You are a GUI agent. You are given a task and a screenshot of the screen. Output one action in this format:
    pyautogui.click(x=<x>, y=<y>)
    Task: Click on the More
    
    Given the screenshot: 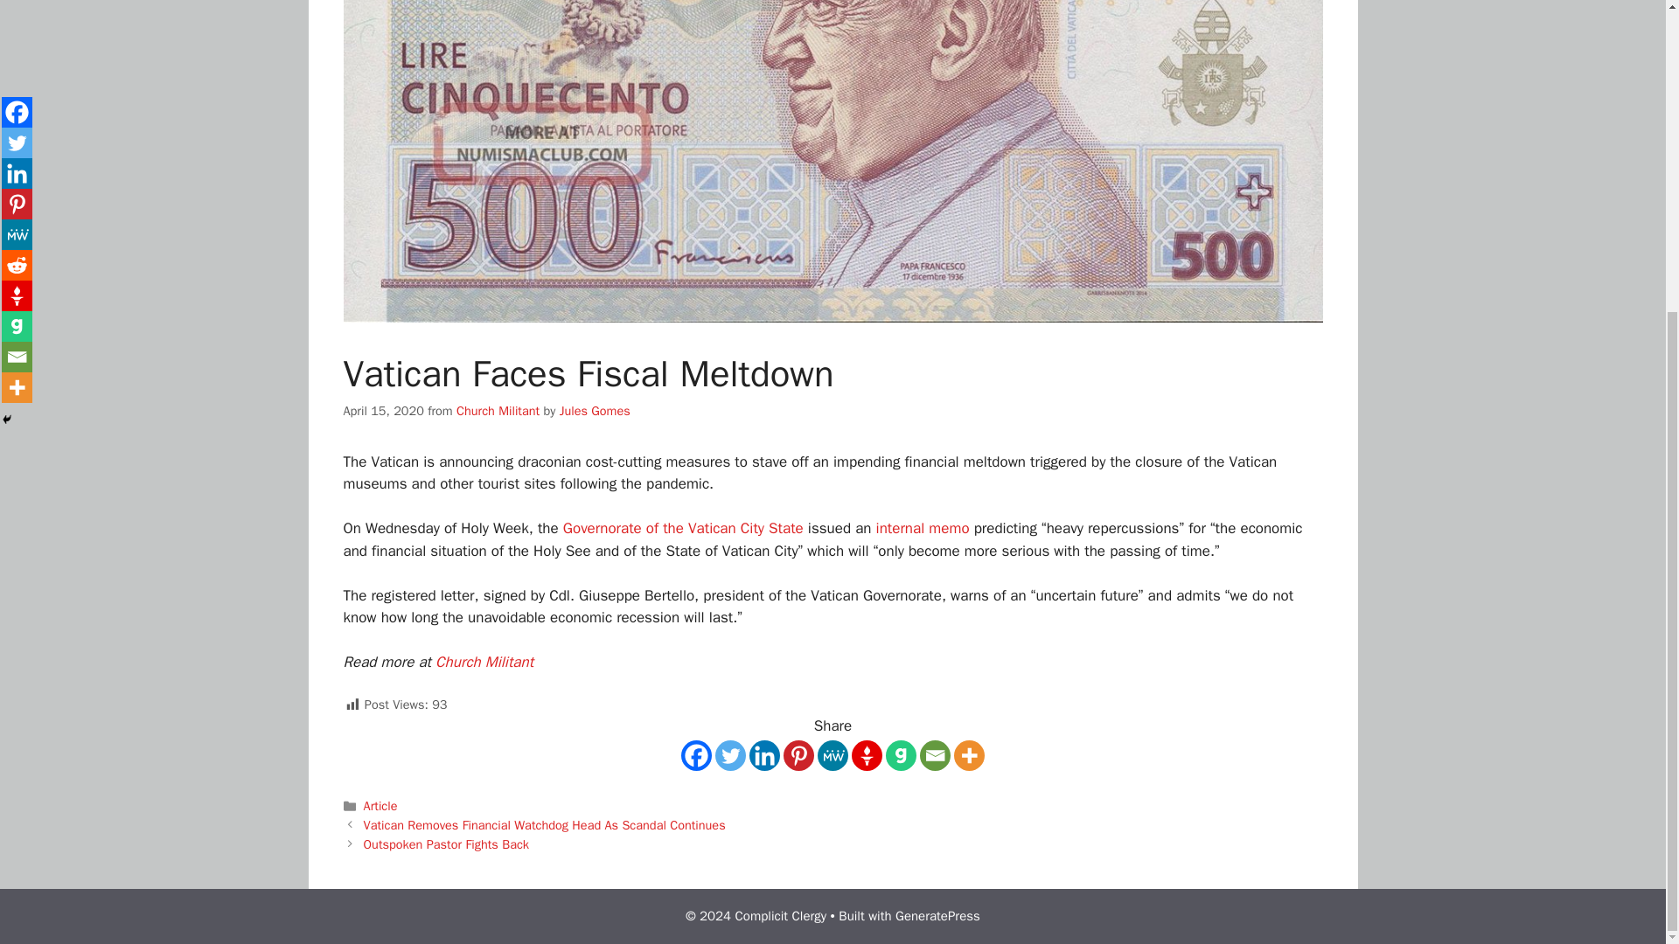 What is the action you would take?
    pyautogui.click(x=969, y=755)
    